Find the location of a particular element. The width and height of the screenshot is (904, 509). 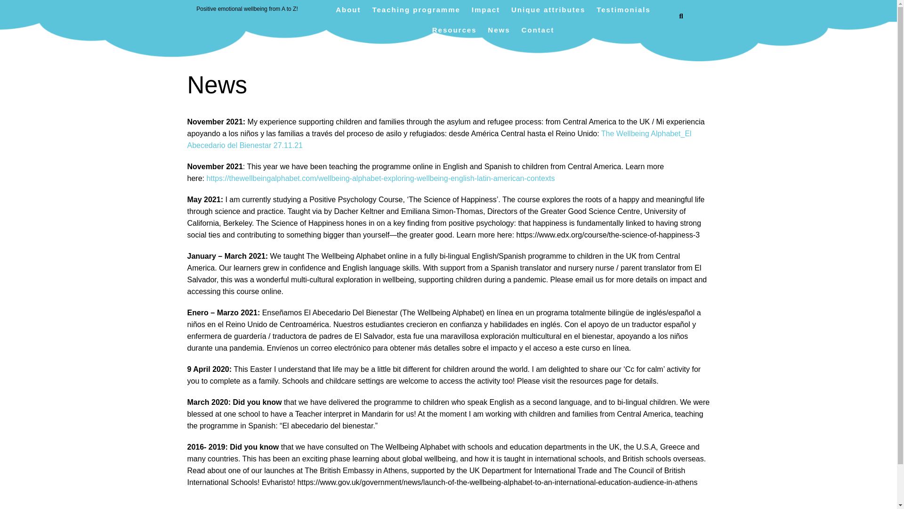

Teaching programme is located at coordinates (415, 10).